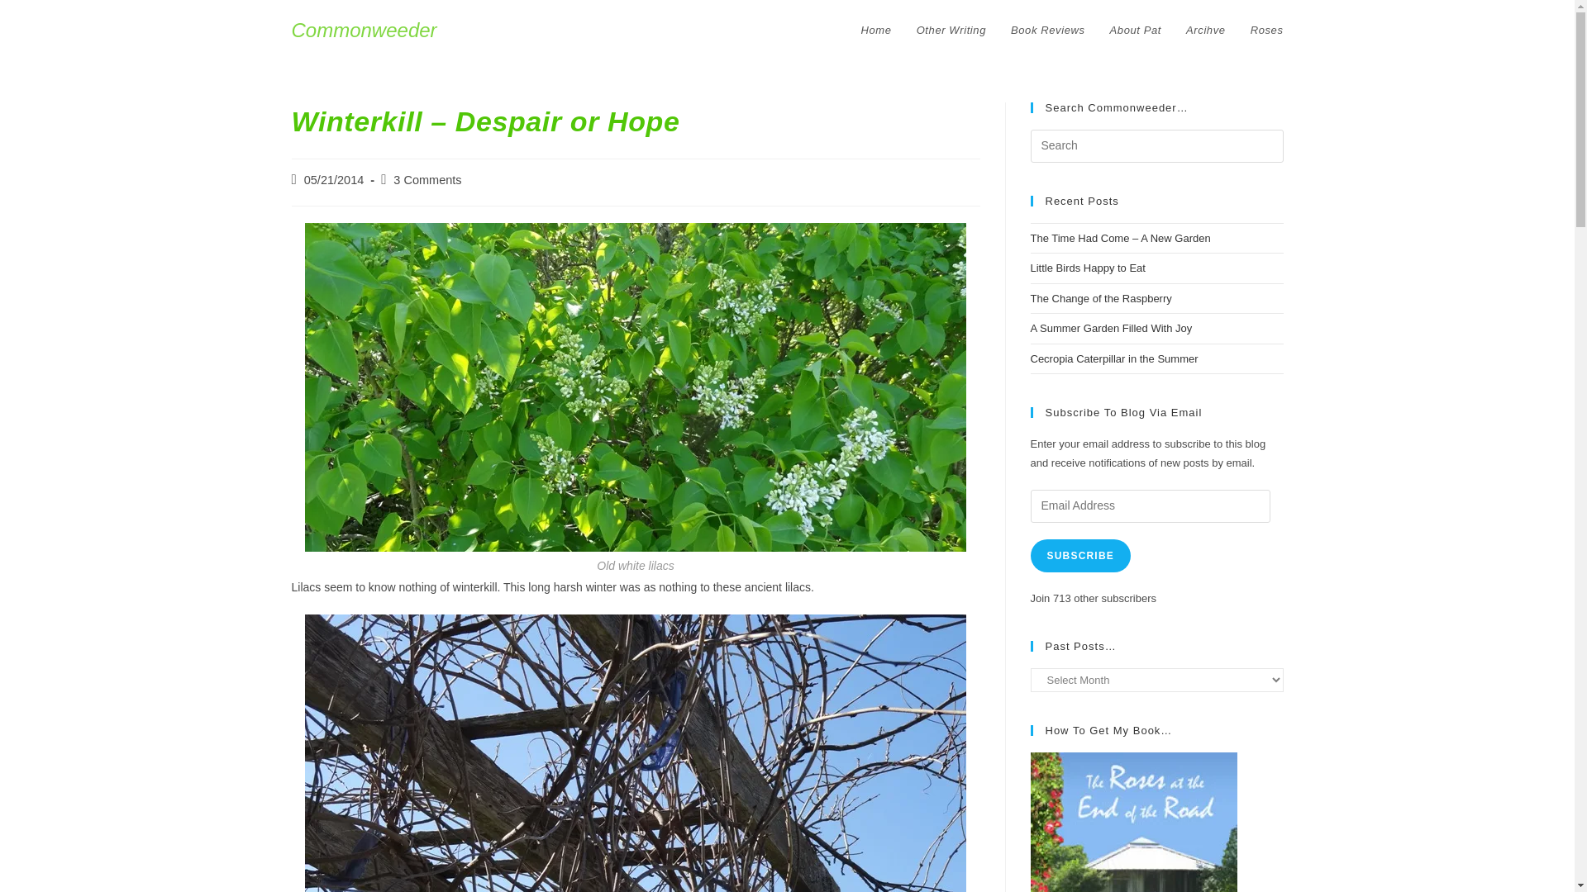 The width and height of the screenshot is (1587, 892). I want to click on Commonweeder, so click(364, 30).